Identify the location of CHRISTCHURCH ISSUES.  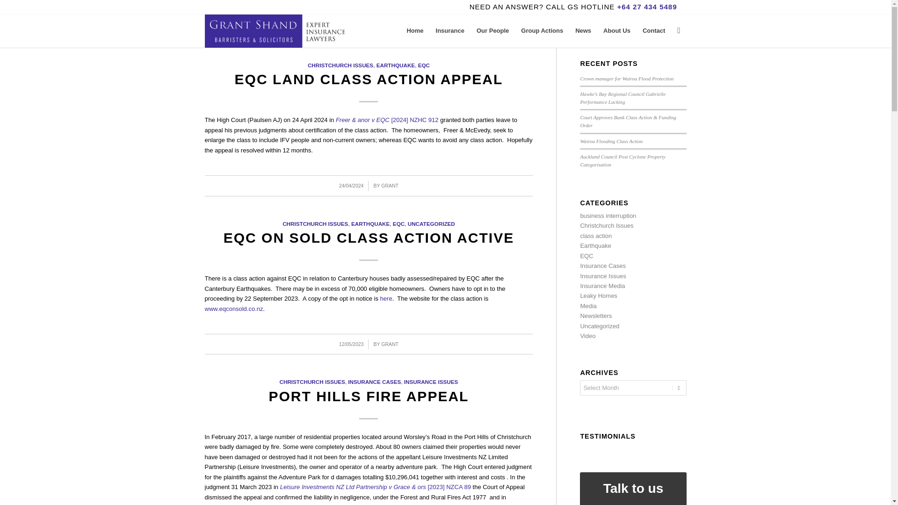
(340, 65).